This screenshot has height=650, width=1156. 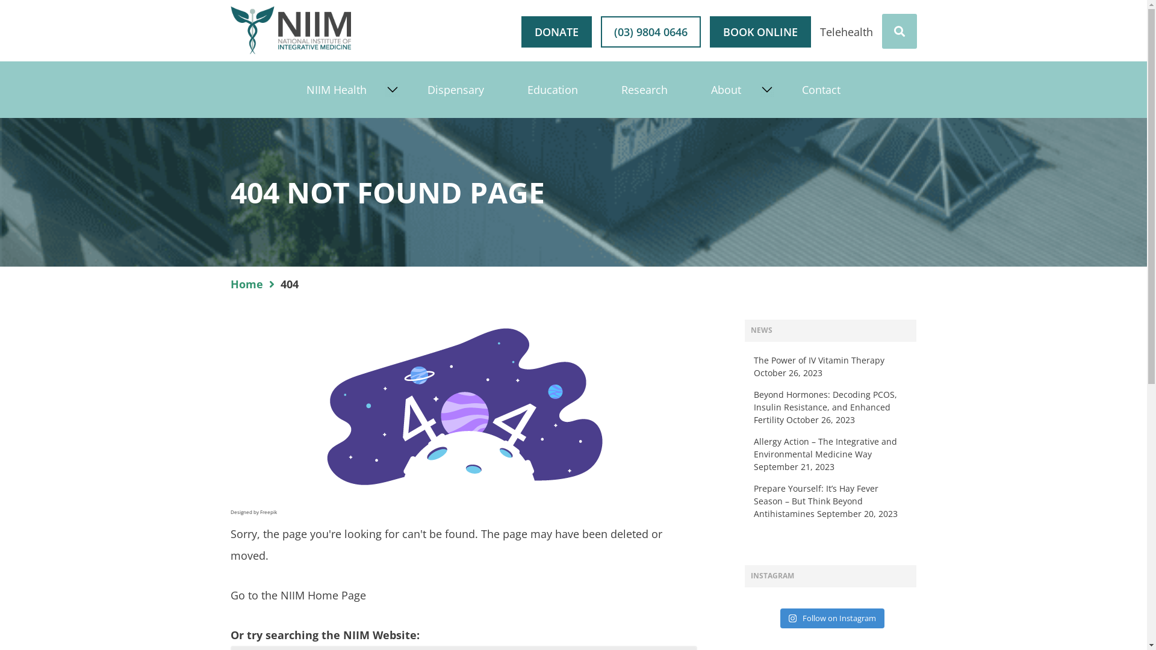 What do you see at coordinates (821, 90) in the screenshot?
I see `Contact` at bounding box center [821, 90].